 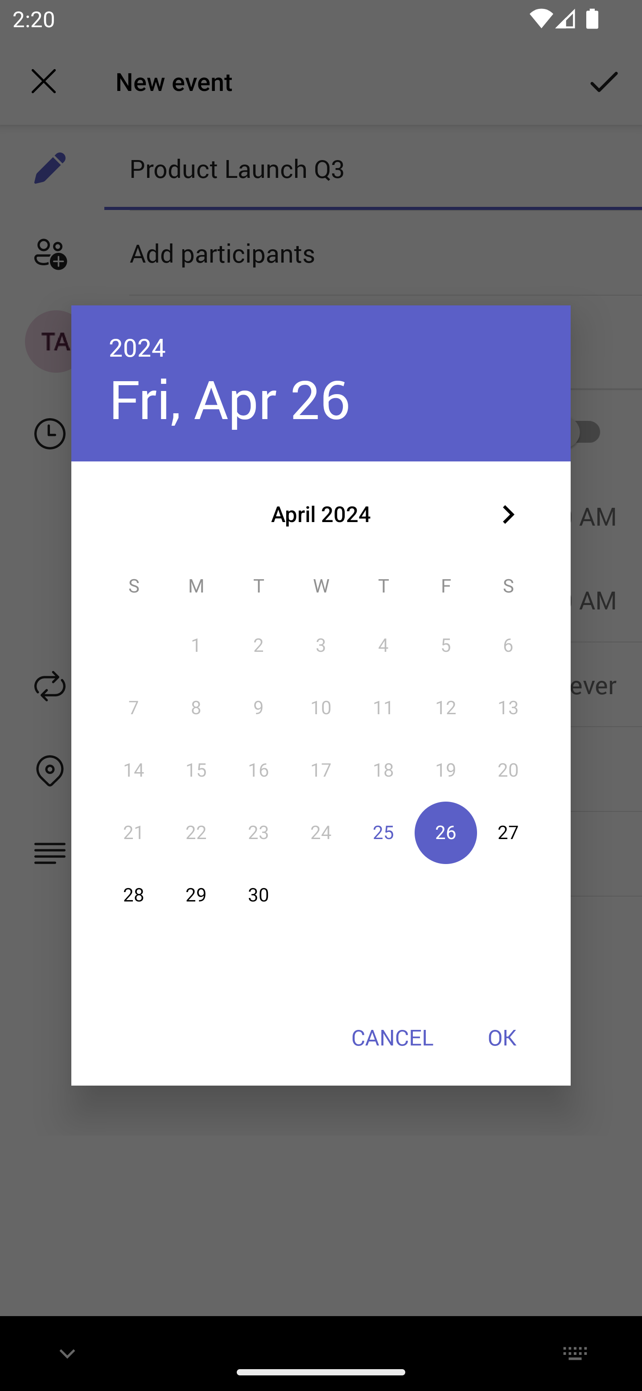 I want to click on 3 03 April 2024, so click(x=321, y=646).